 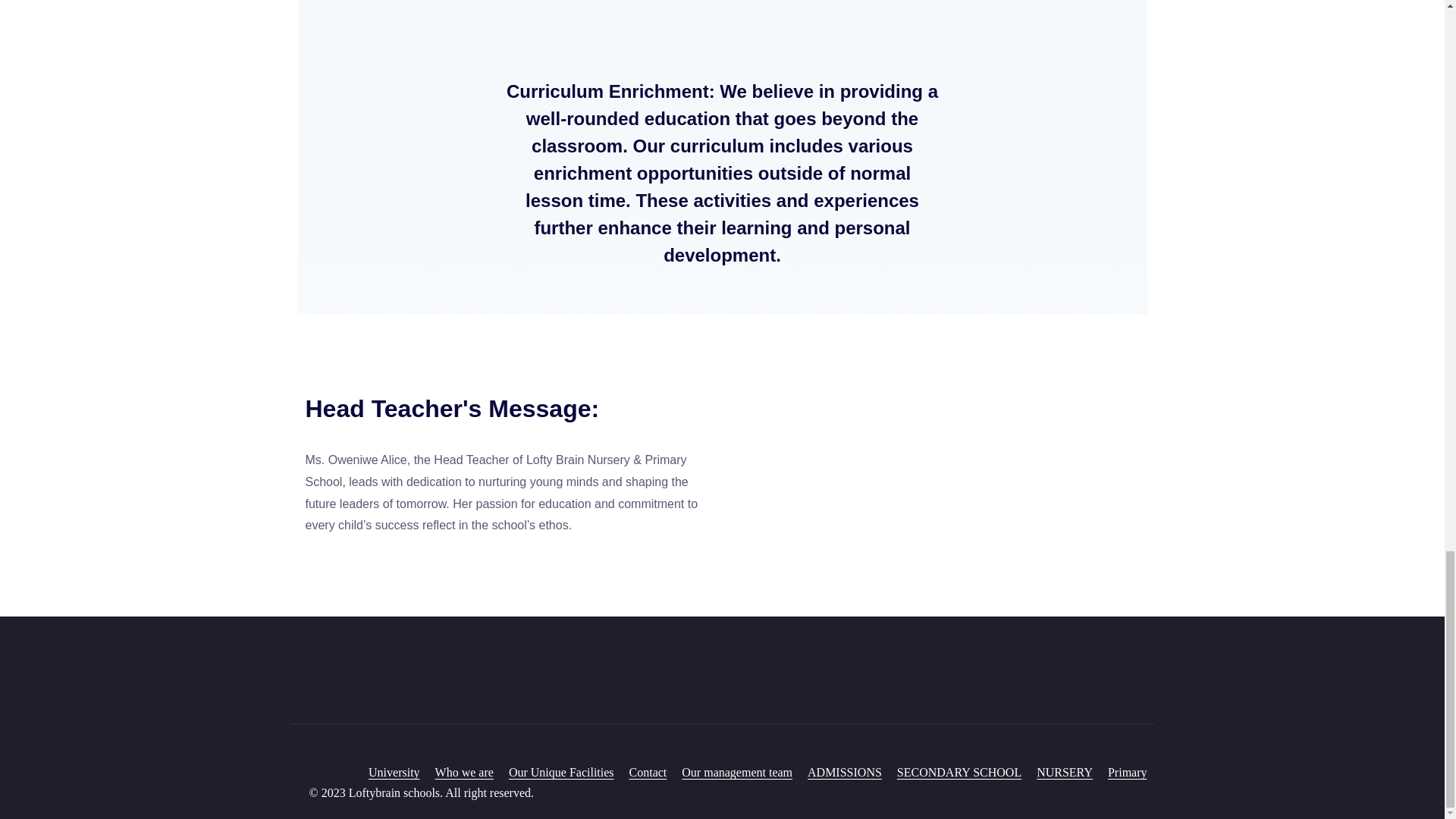 I want to click on Who we are, so click(x=464, y=772).